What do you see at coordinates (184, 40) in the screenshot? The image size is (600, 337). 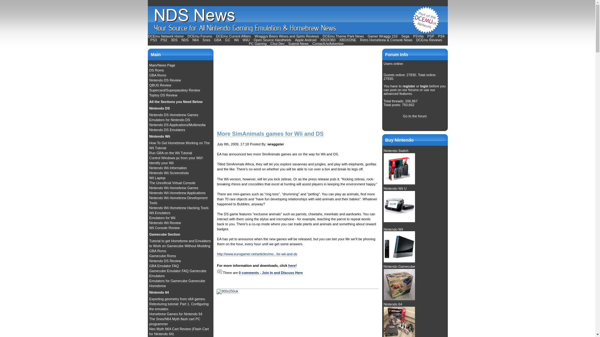 I see `NDS` at bounding box center [184, 40].